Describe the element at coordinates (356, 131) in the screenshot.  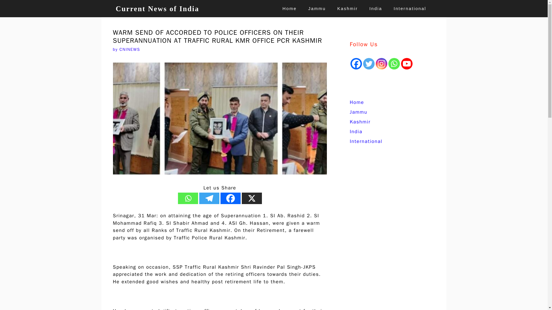
I see `India` at that location.